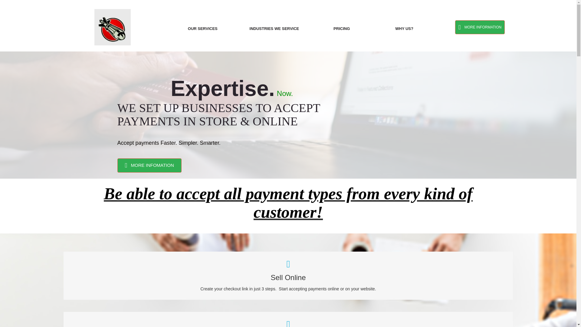  I want to click on OUR SERVICES, so click(202, 28).